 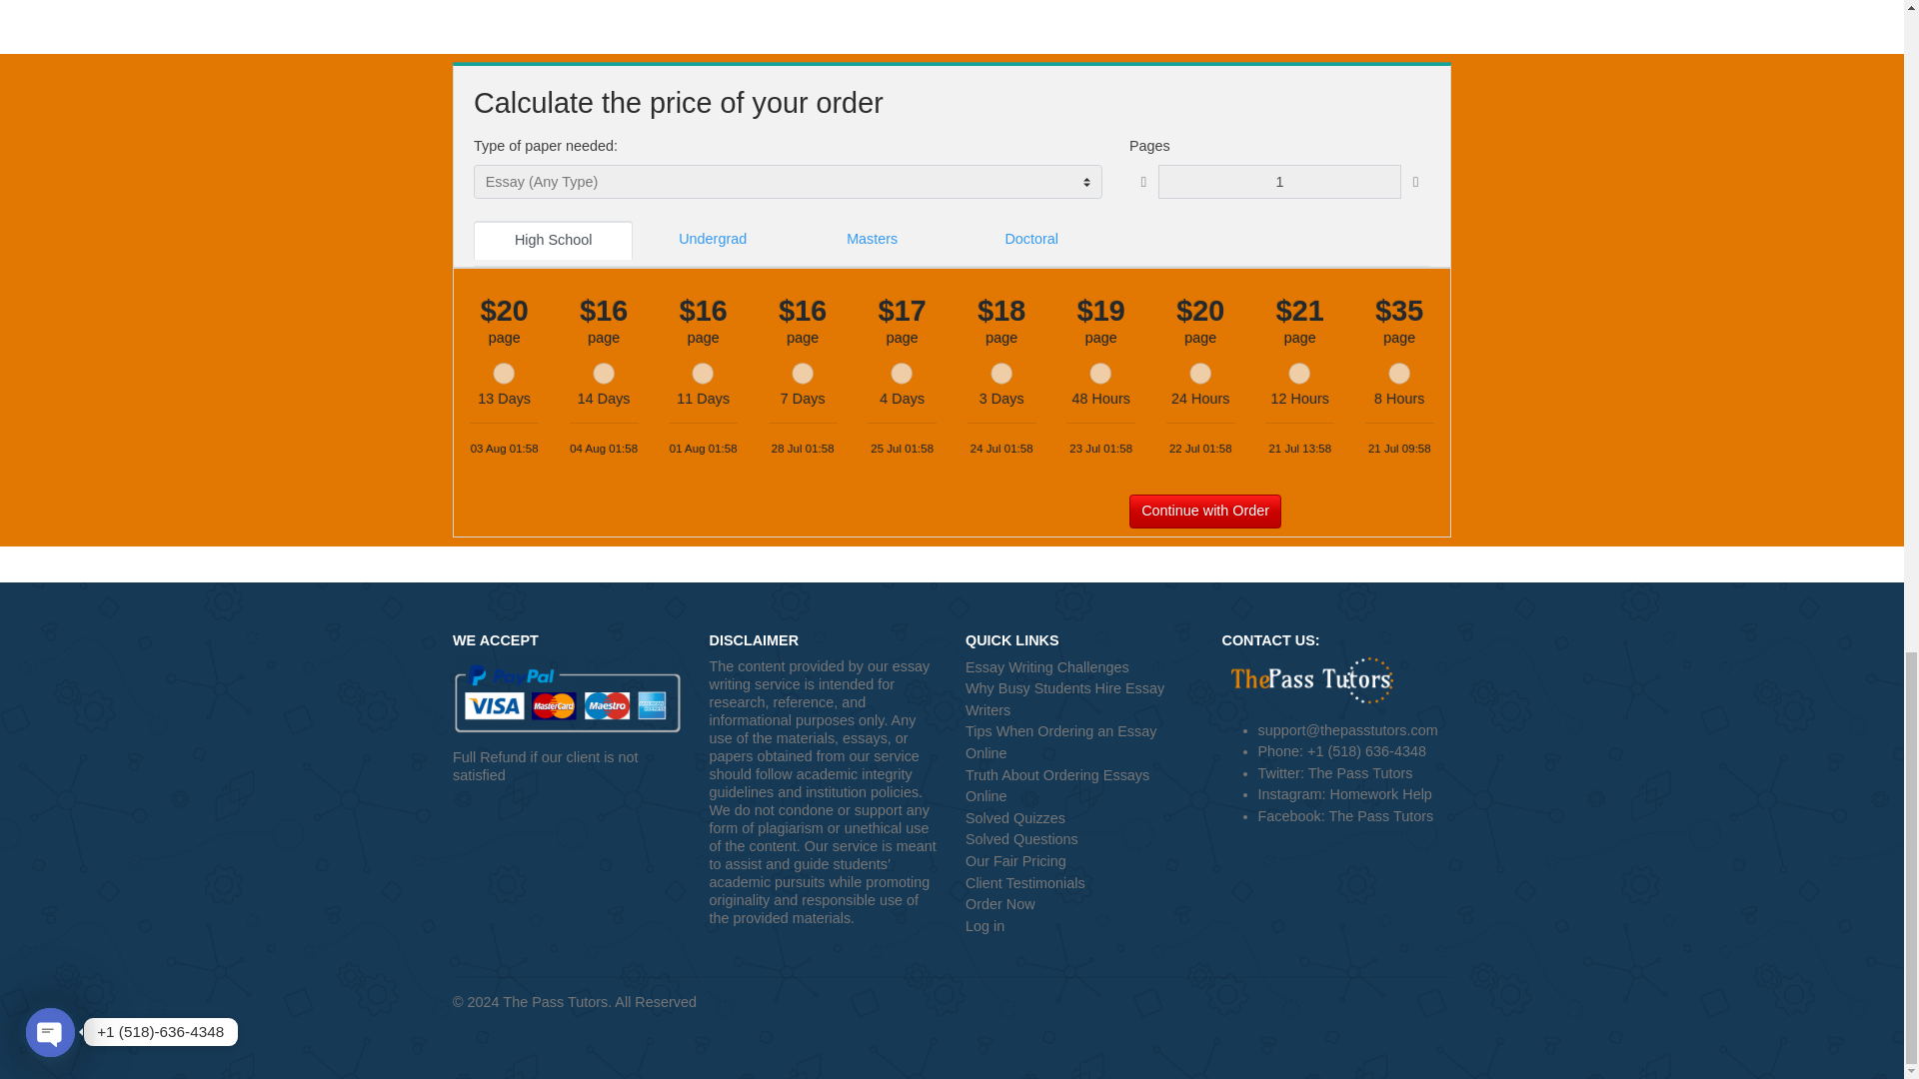 I want to click on 18, so click(x=1111, y=601).